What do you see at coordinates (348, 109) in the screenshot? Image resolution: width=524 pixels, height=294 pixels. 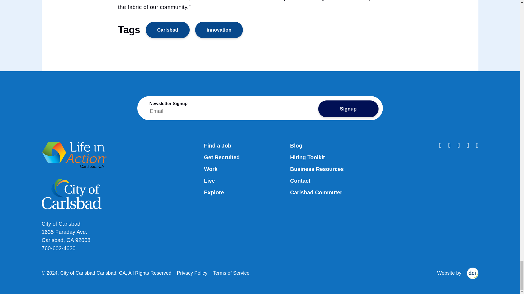 I see `Signup` at bounding box center [348, 109].